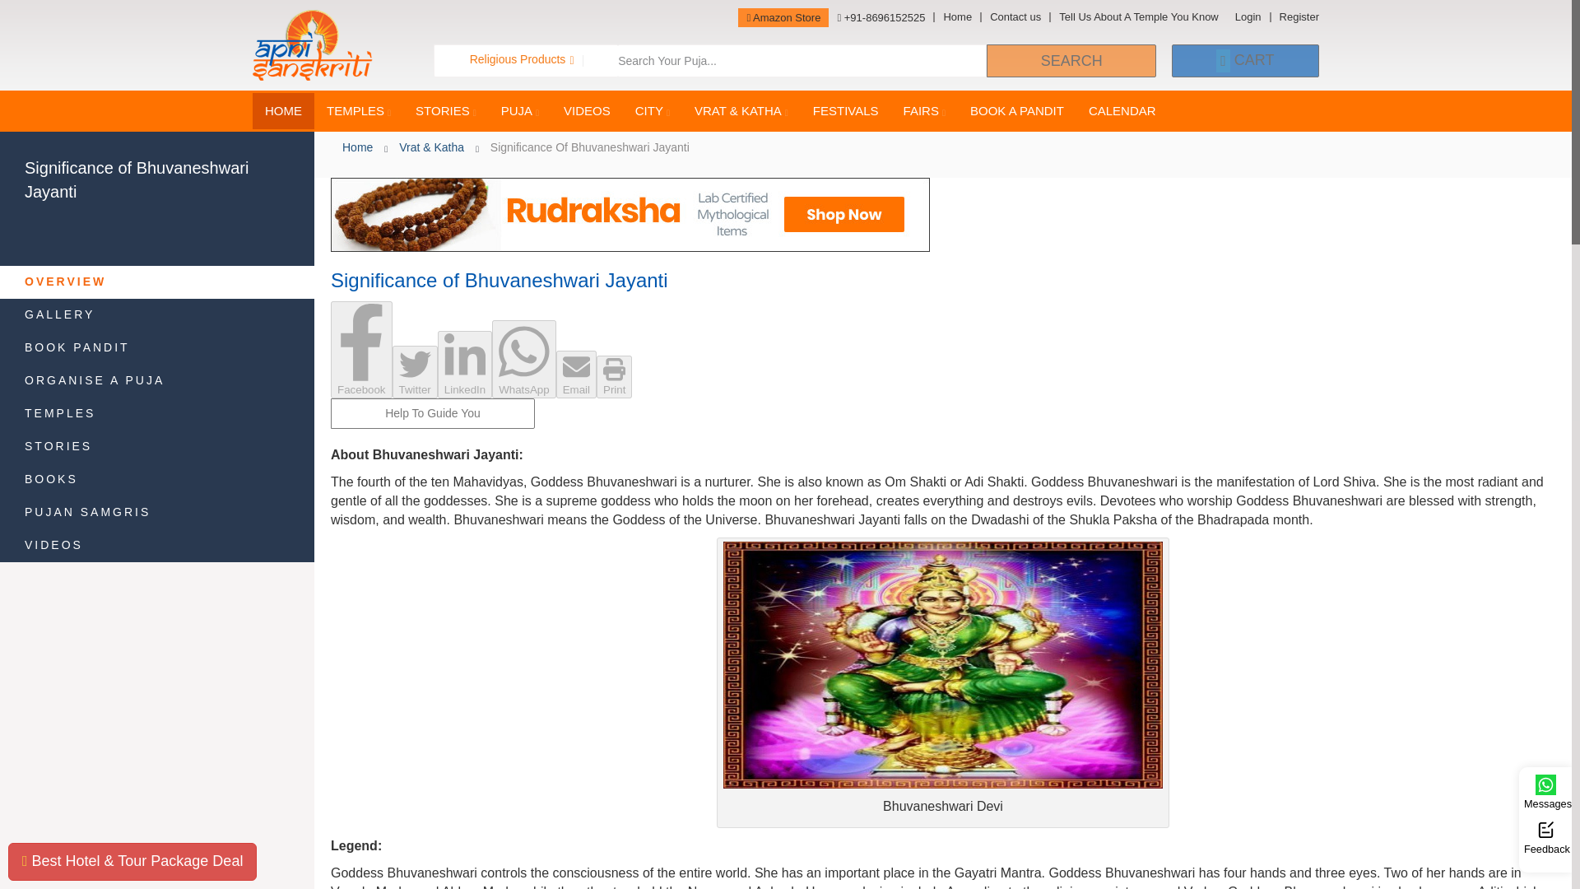 This screenshot has height=889, width=1580. Describe the element at coordinates (283, 110) in the screenshot. I see `HOME` at that location.